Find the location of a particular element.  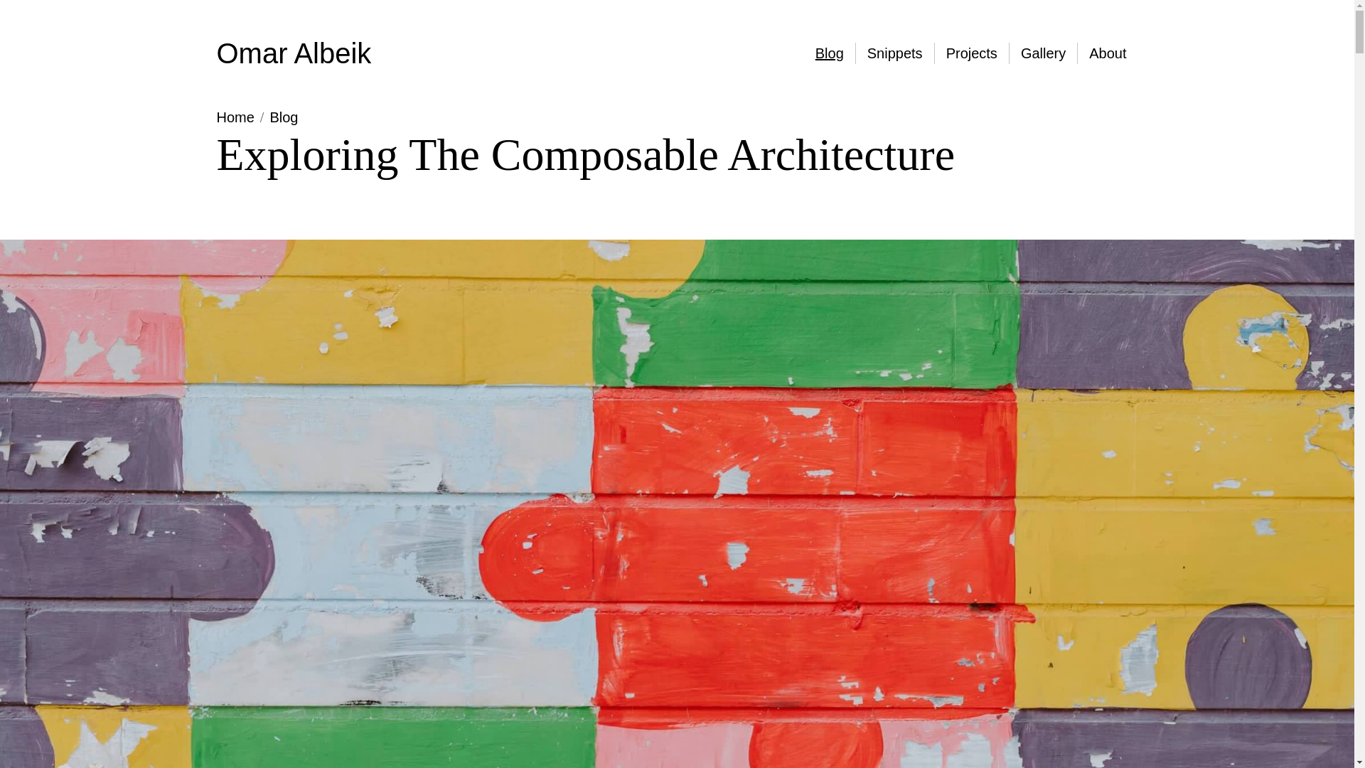

Blog is located at coordinates (283, 117).